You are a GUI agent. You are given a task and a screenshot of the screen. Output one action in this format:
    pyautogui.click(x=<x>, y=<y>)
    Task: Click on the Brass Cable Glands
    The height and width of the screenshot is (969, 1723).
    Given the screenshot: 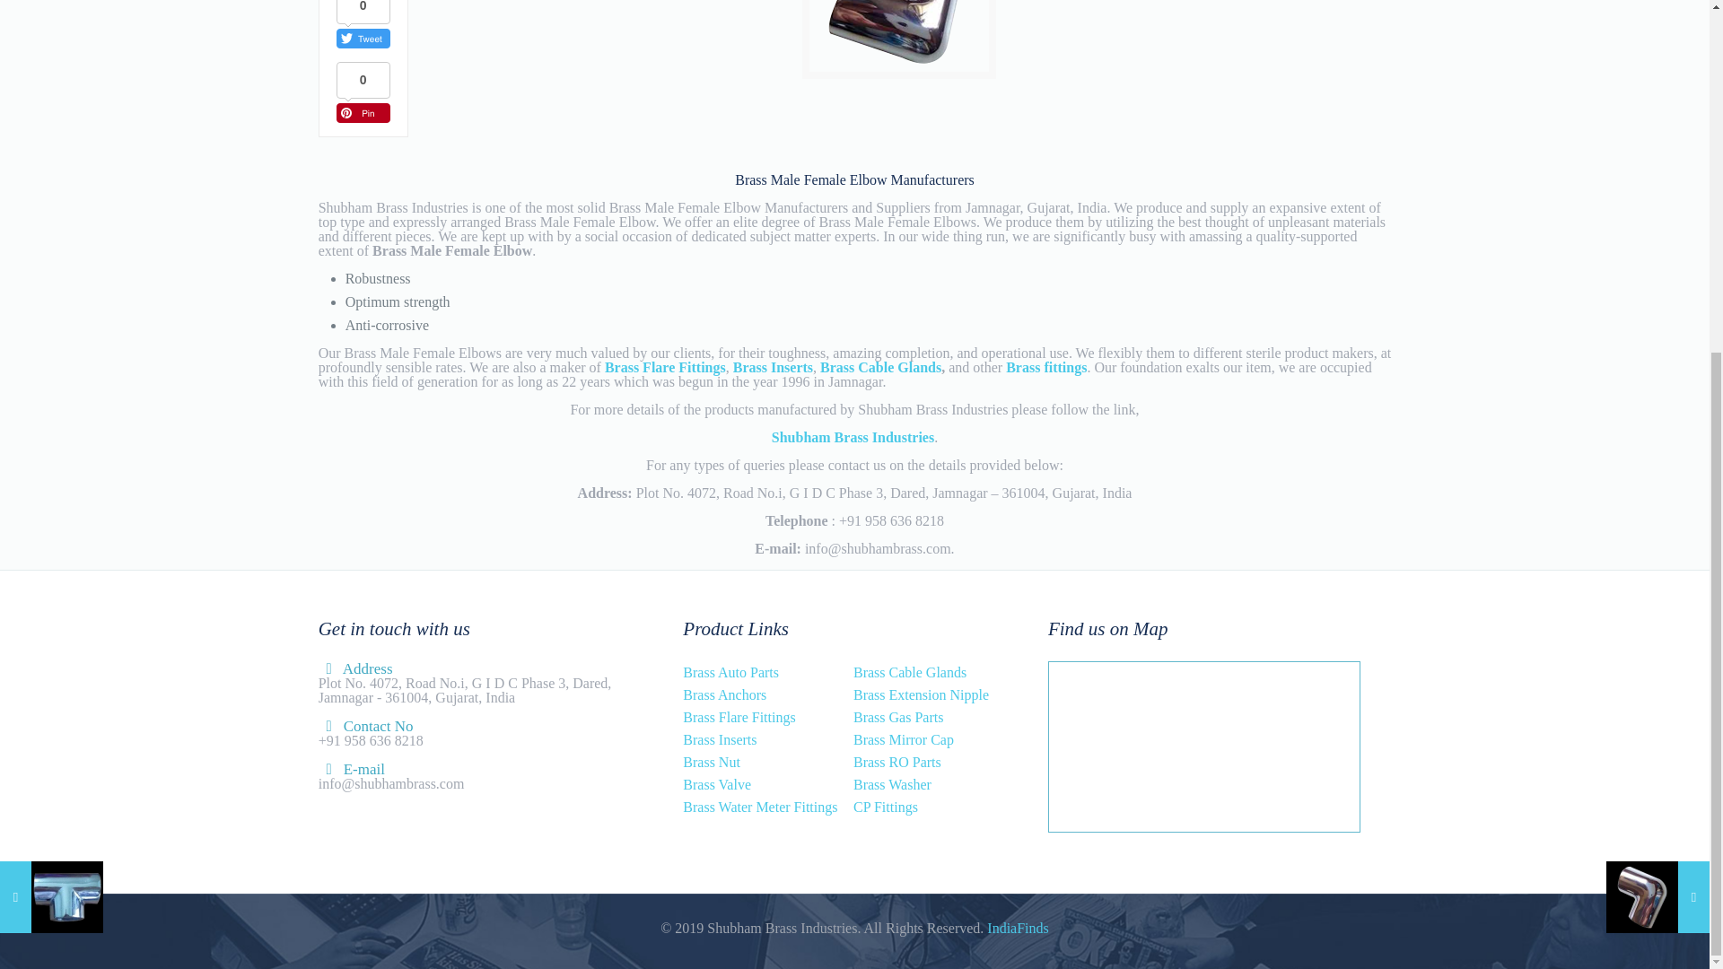 What is the action you would take?
    pyautogui.click(x=879, y=366)
    